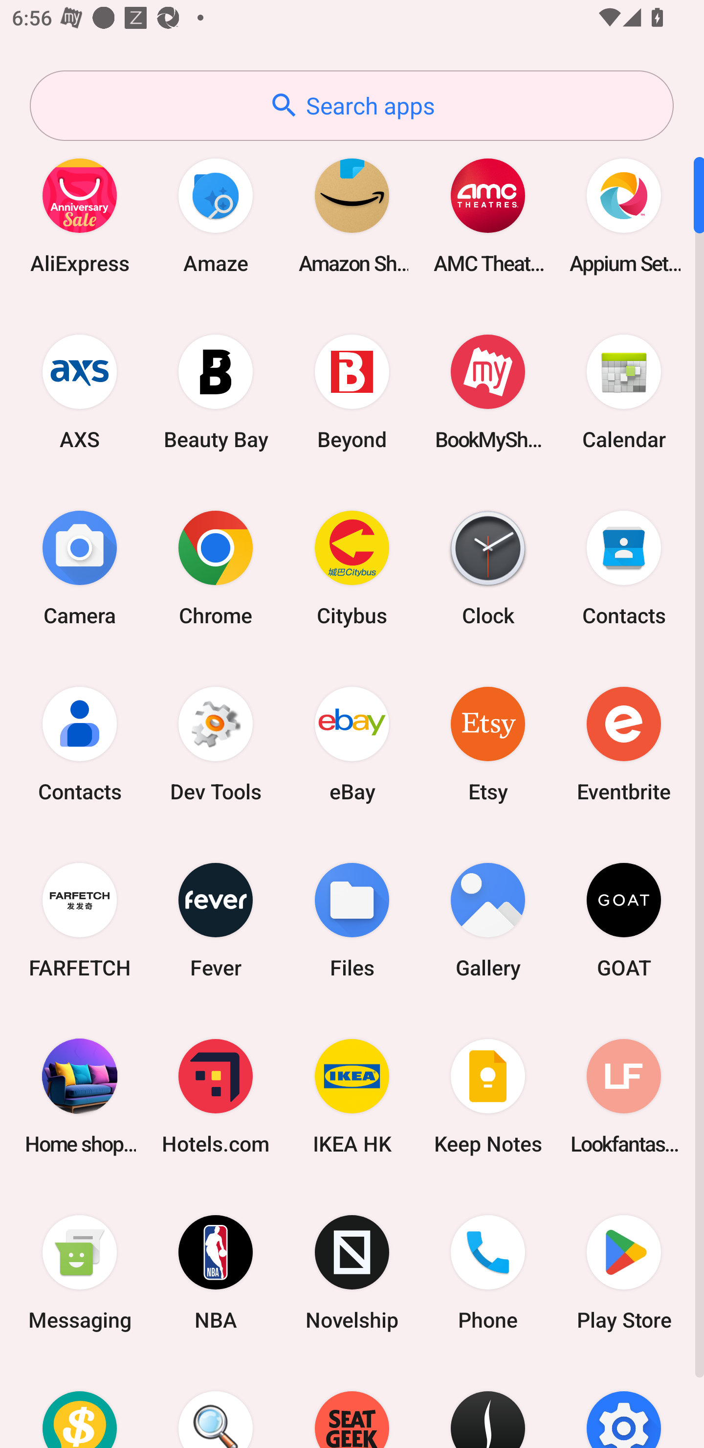 Image resolution: width=704 pixels, height=1448 pixels. What do you see at coordinates (624, 744) in the screenshot?
I see `Eventbrite` at bounding box center [624, 744].